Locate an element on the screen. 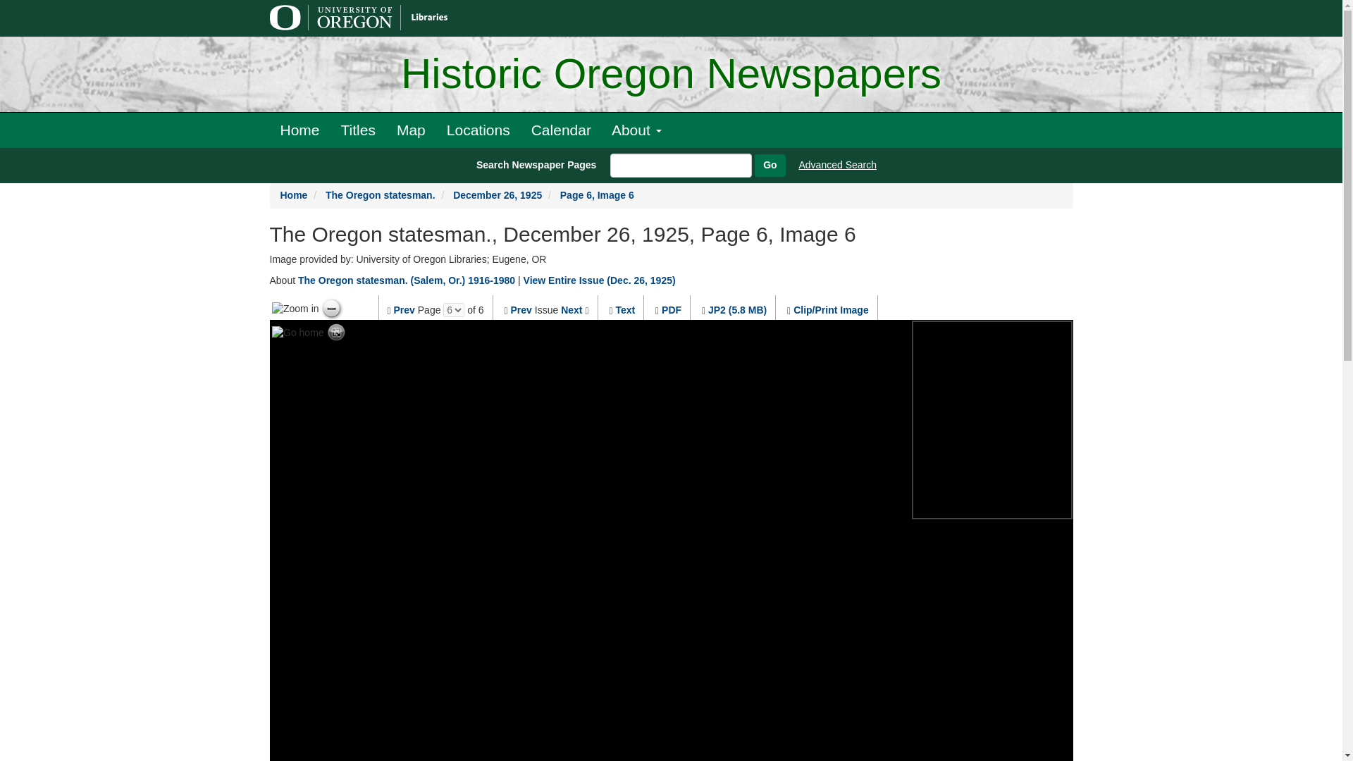  Prev is located at coordinates (404, 310).